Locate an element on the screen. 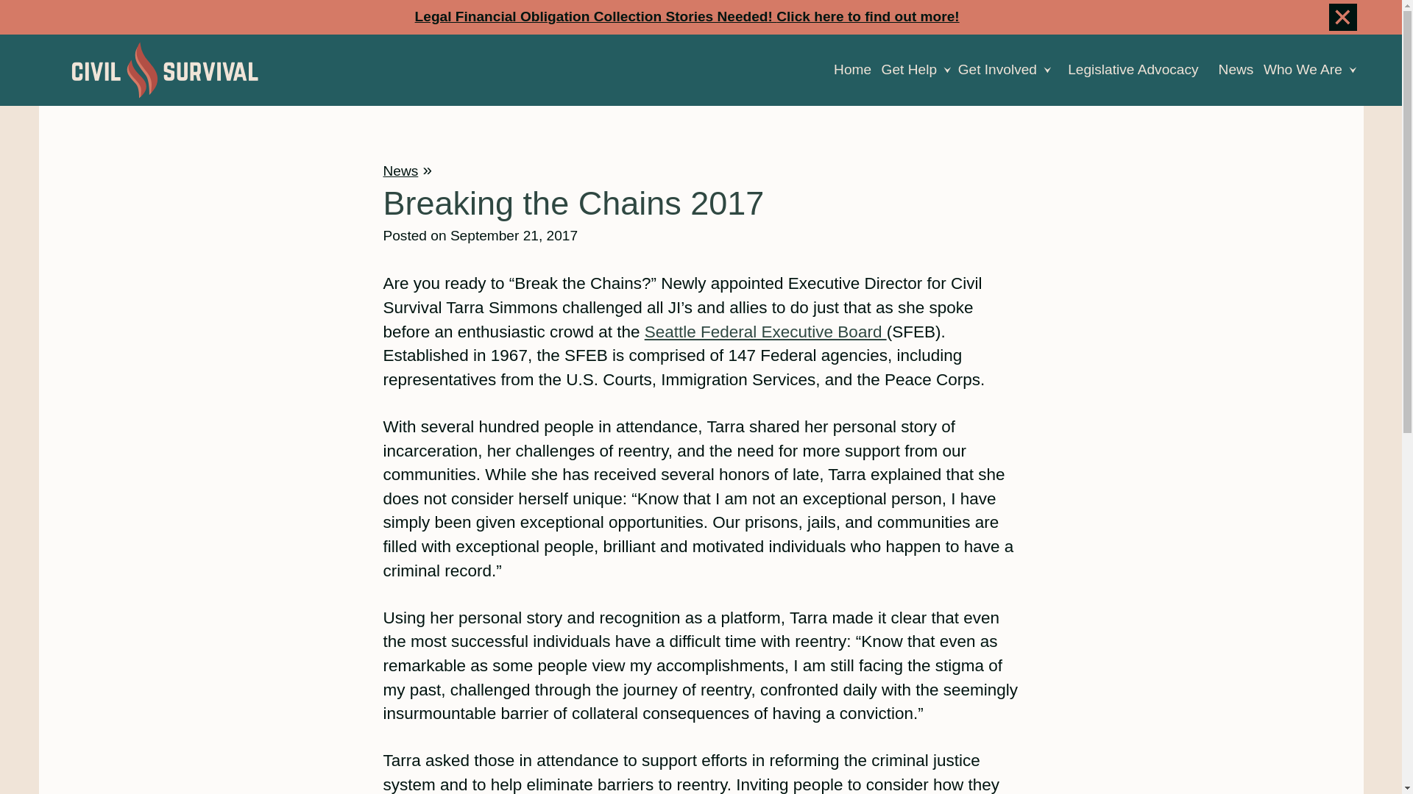 The width and height of the screenshot is (1413, 794). Seattle Federal Executive Board is located at coordinates (765, 332).